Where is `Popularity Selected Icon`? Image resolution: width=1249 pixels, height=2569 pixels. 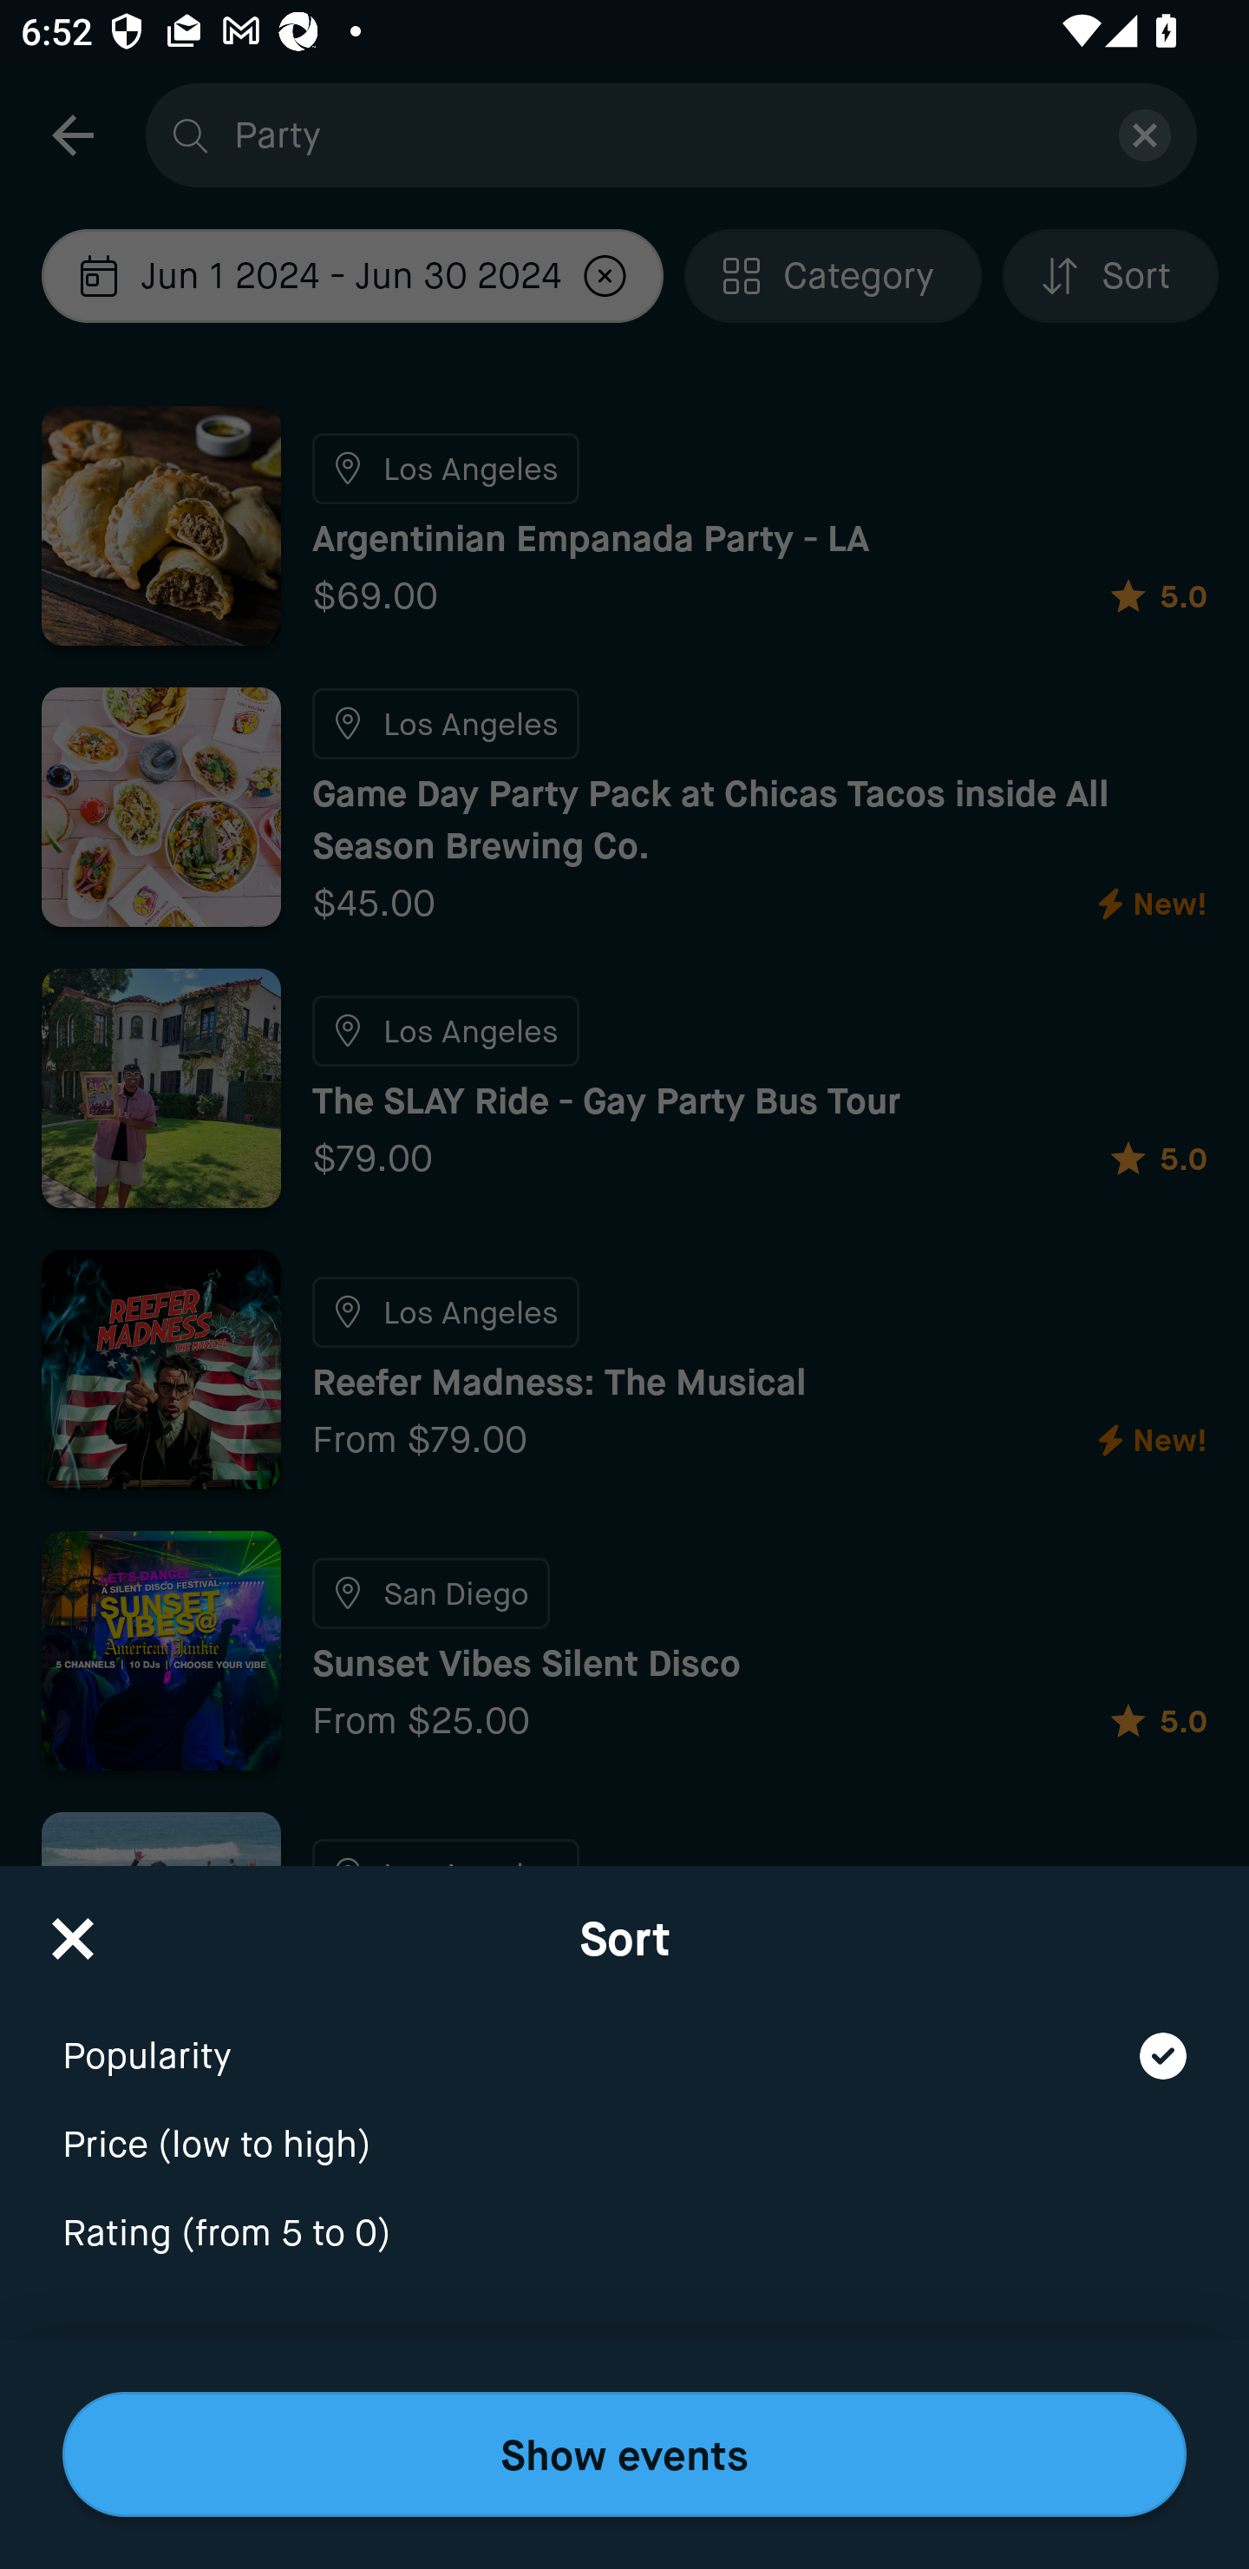 Popularity Selected Icon is located at coordinates (624, 2036).